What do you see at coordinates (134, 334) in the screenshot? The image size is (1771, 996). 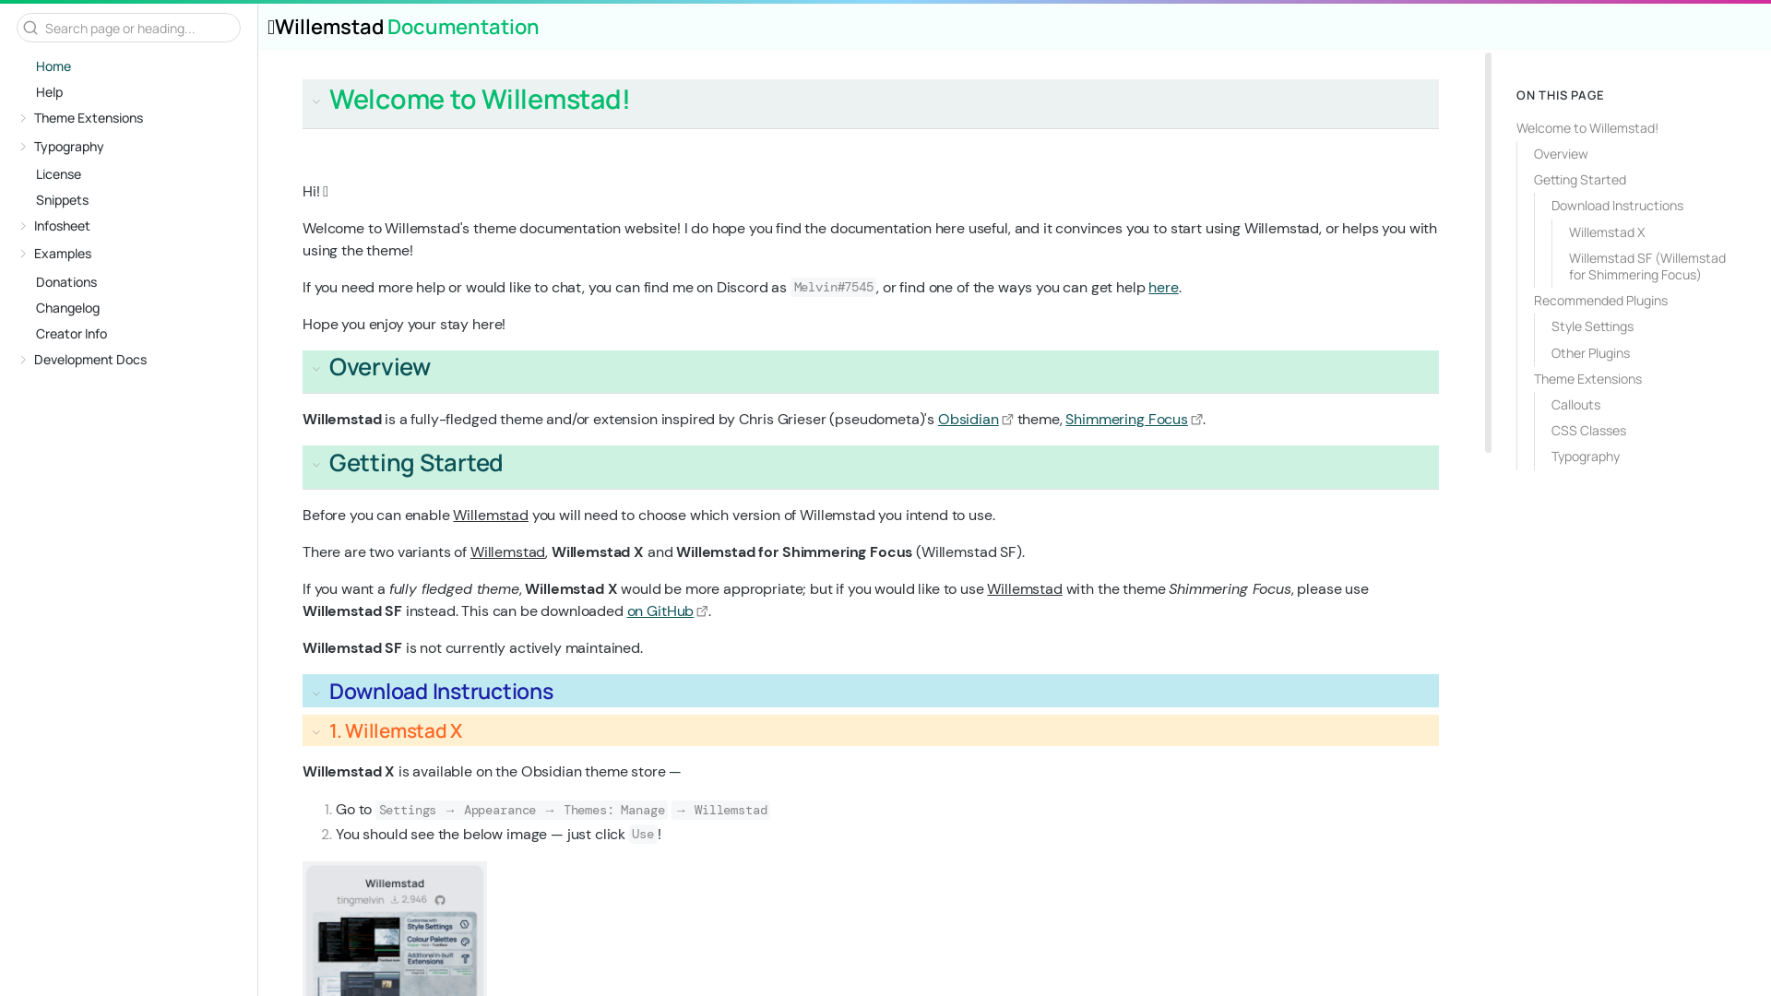 I see `Creator Info` at bounding box center [134, 334].